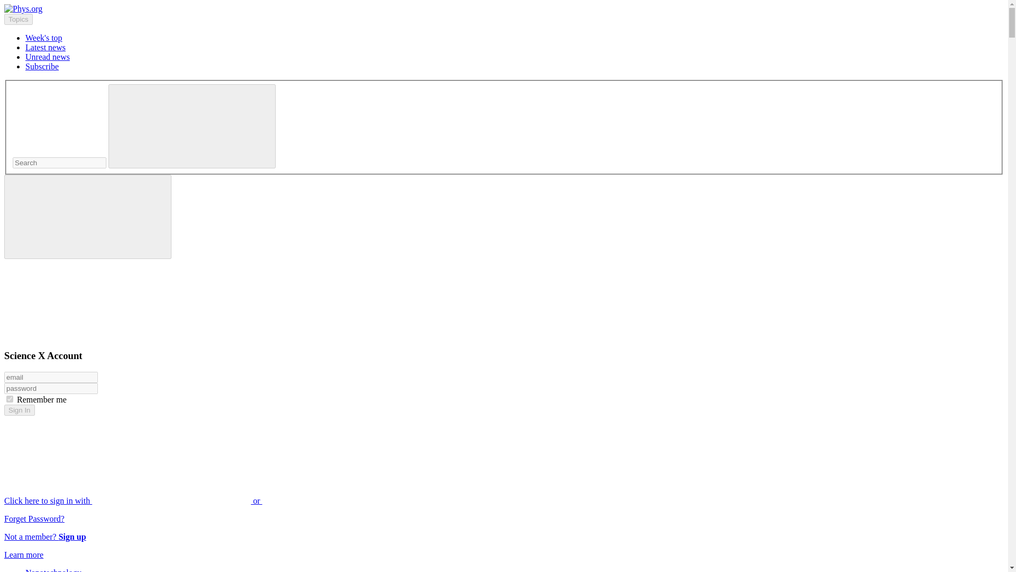 This screenshot has width=1016, height=572. What do you see at coordinates (10, 399) in the screenshot?
I see `on` at bounding box center [10, 399].